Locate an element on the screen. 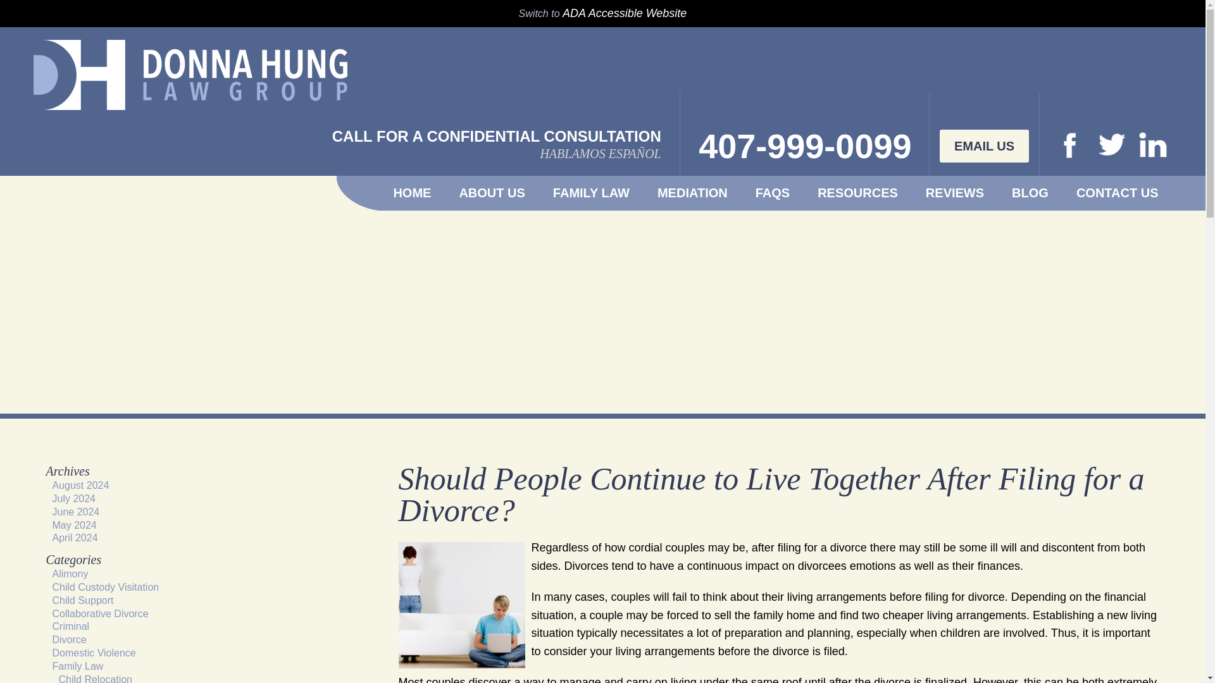  Cohabitate is located at coordinates (461, 605).